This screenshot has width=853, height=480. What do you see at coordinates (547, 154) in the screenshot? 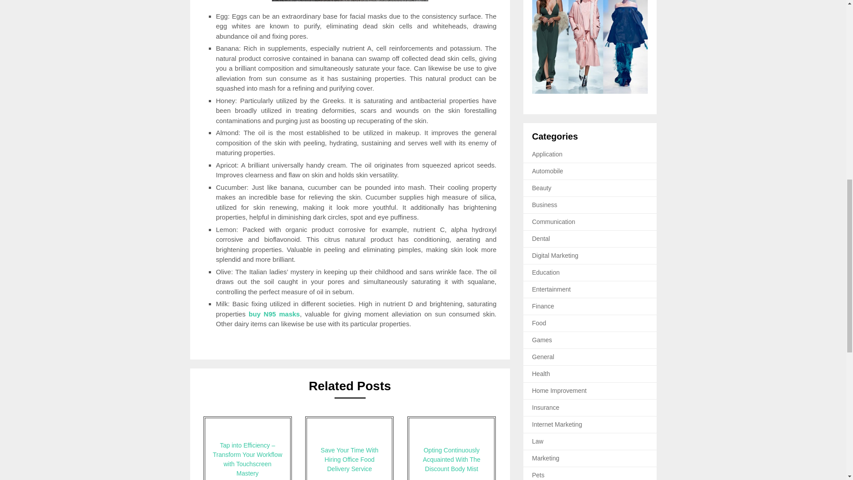
I see `Application` at bounding box center [547, 154].